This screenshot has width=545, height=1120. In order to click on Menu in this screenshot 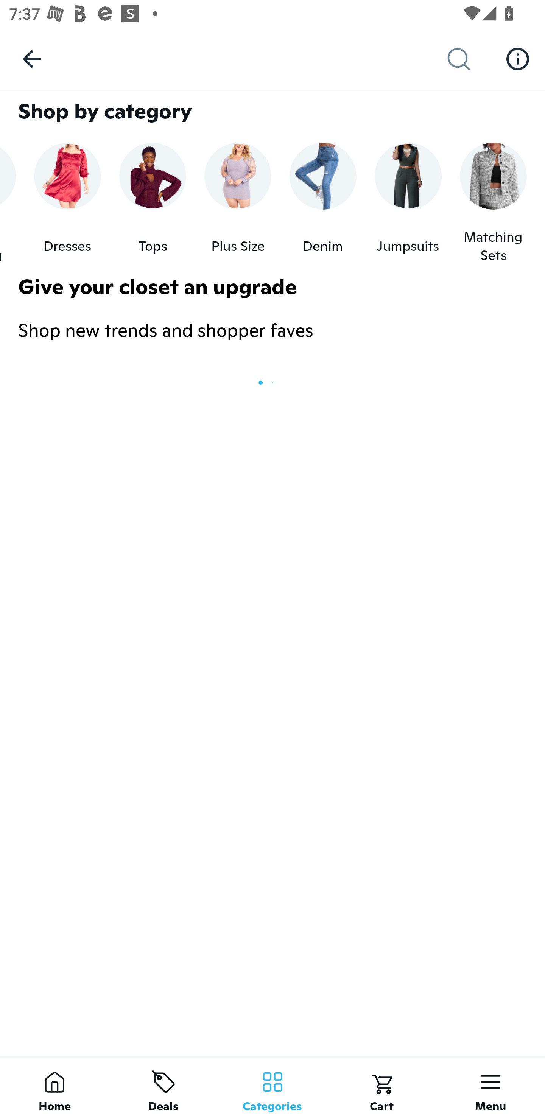, I will do `click(490, 1088)`.